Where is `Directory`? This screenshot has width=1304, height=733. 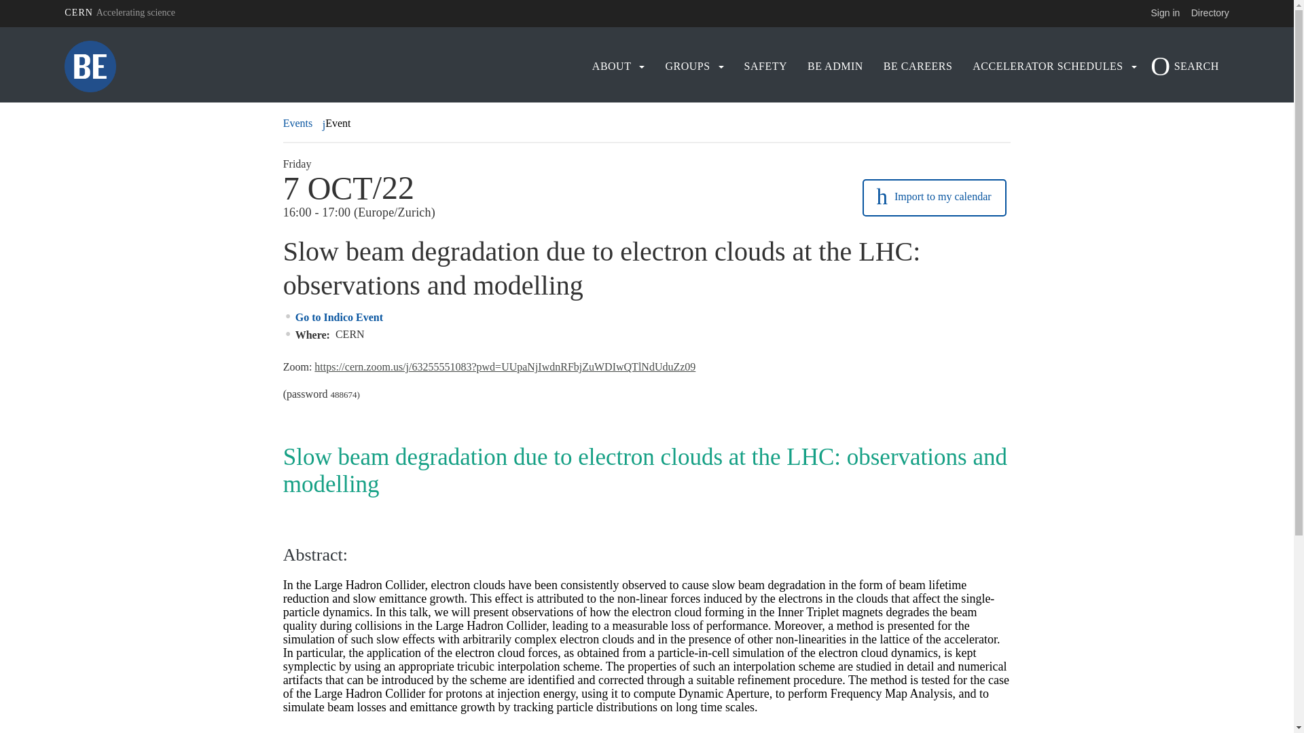 Directory is located at coordinates (1210, 13).